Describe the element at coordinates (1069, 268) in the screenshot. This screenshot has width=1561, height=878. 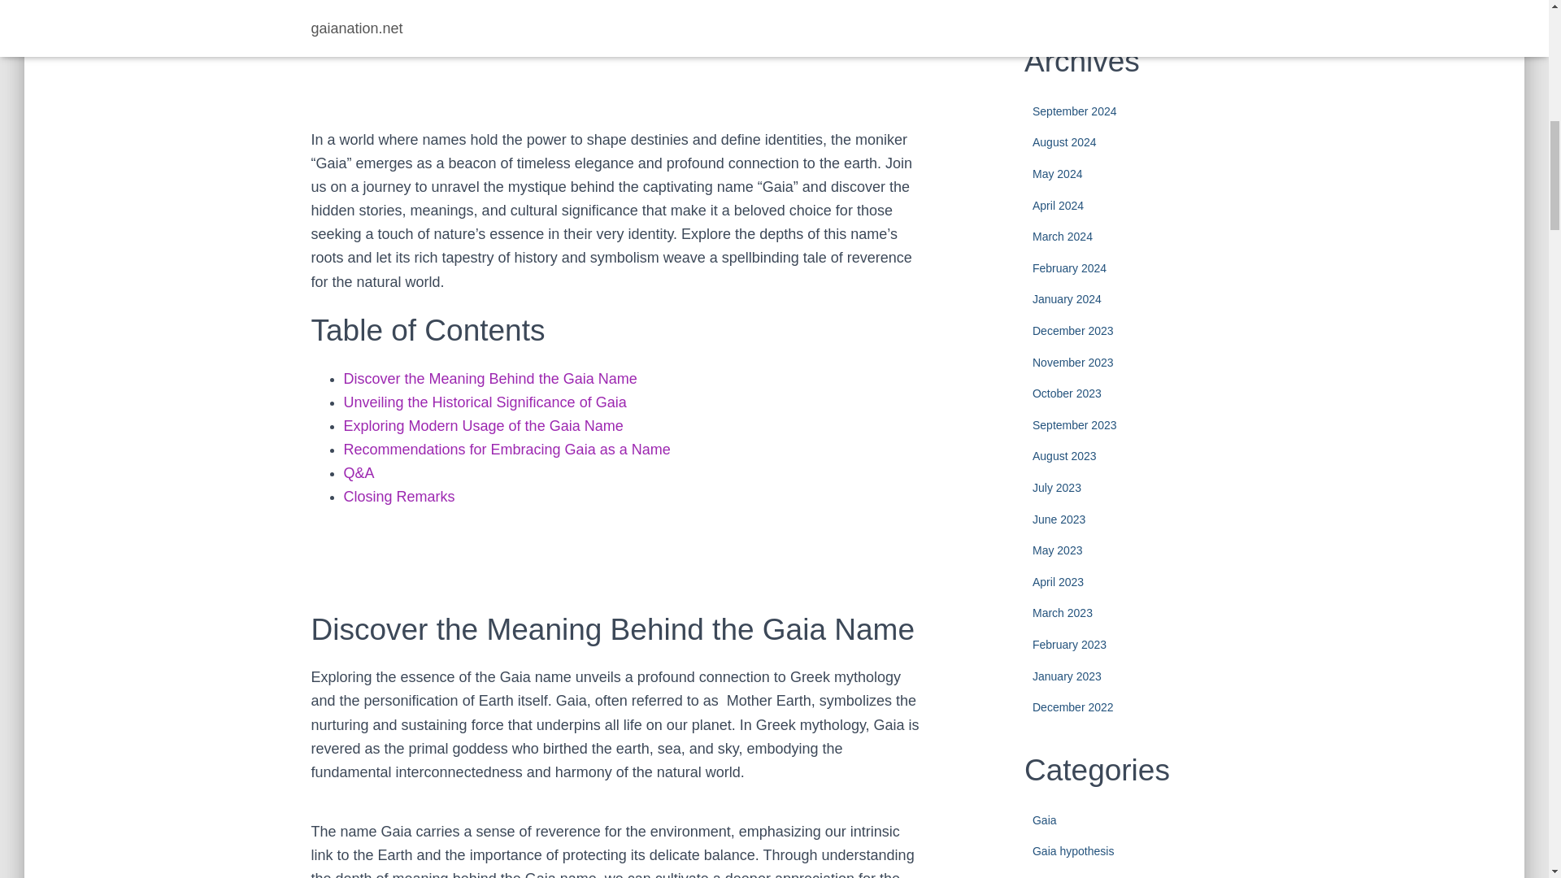
I see `February 2024` at that location.